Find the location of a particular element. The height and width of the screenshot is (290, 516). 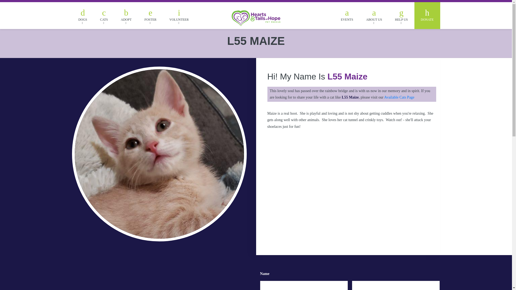

HELP US is located at coordinates (401, 16).